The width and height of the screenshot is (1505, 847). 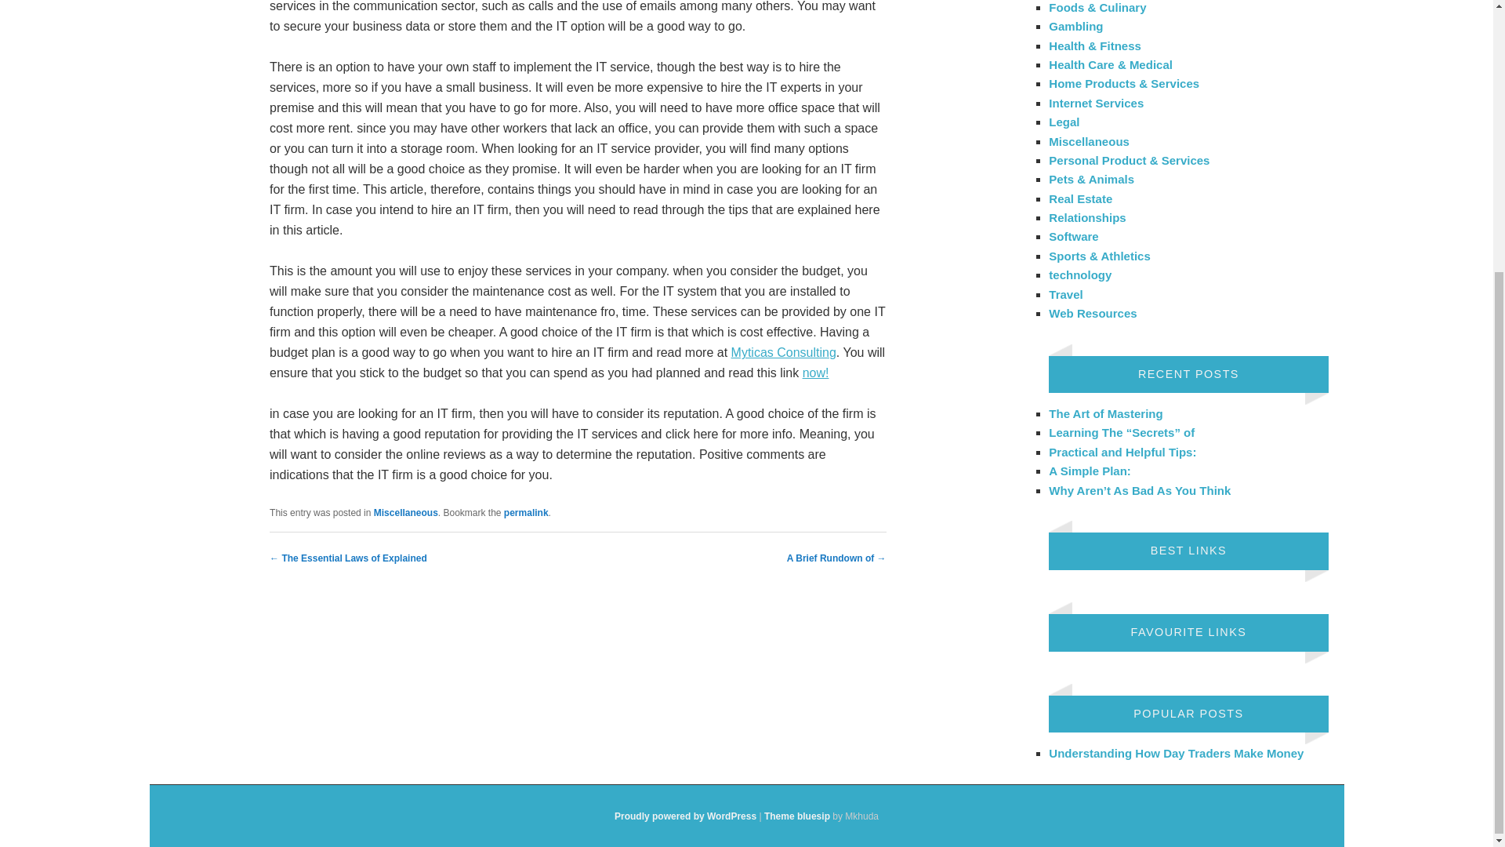 What do you see at coordinates (1065, 293) in the screenshot?
I see `Travel` at bounding box center [1065, 293].